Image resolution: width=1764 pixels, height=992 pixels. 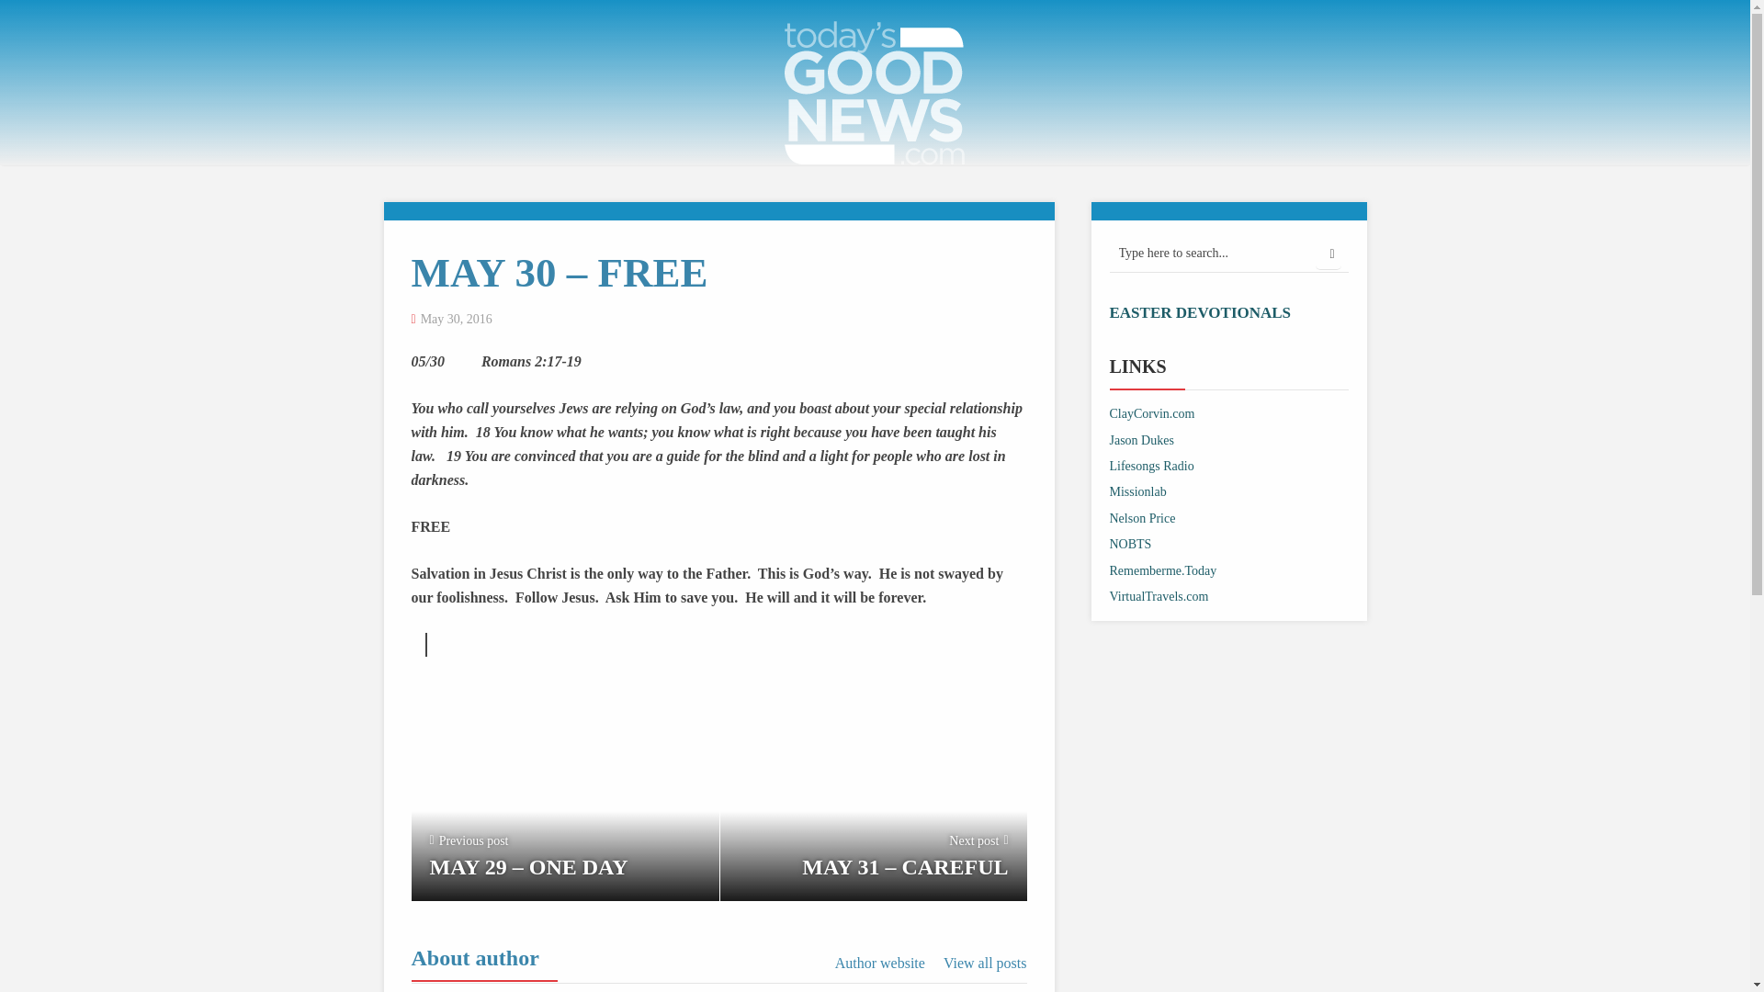 I want to click on ClayCorvin.com, so click(x=1152, y=413).